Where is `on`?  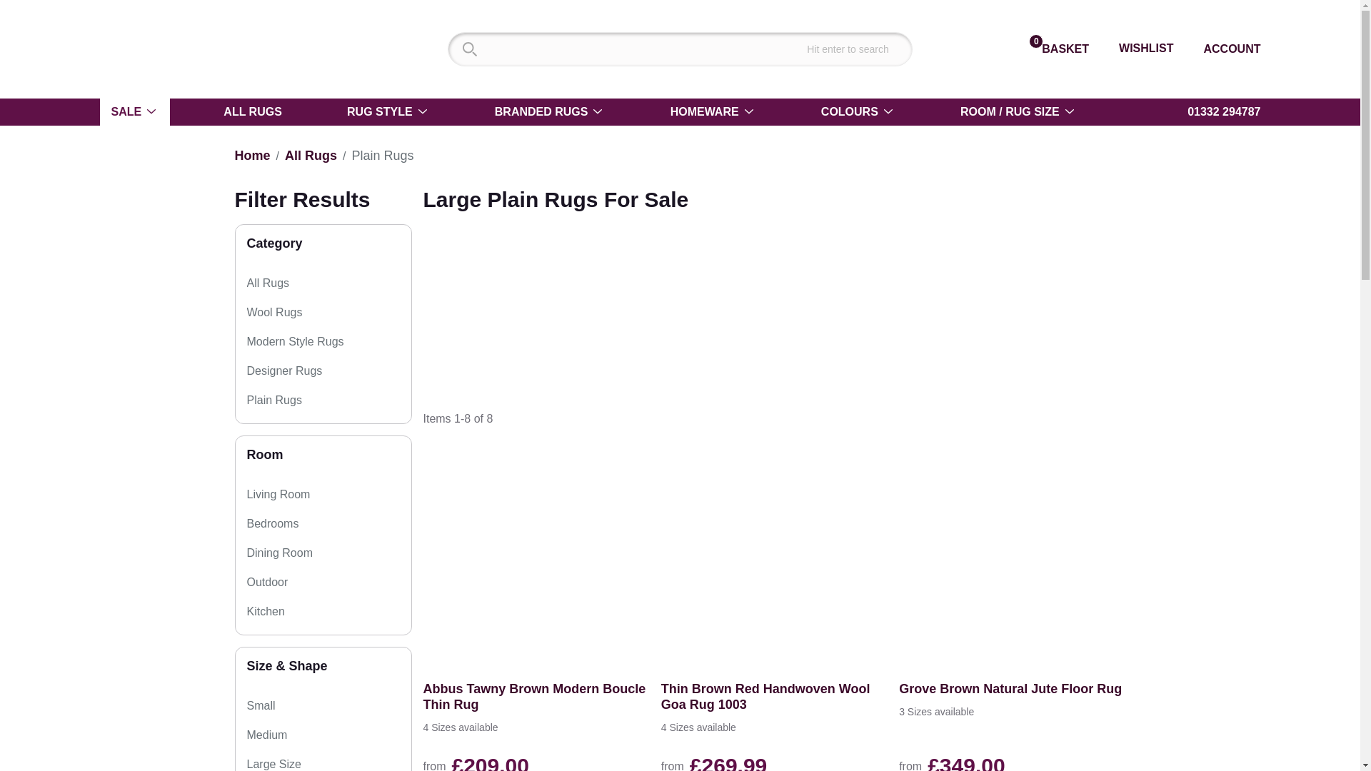
on is located at coordinates (341, 371).